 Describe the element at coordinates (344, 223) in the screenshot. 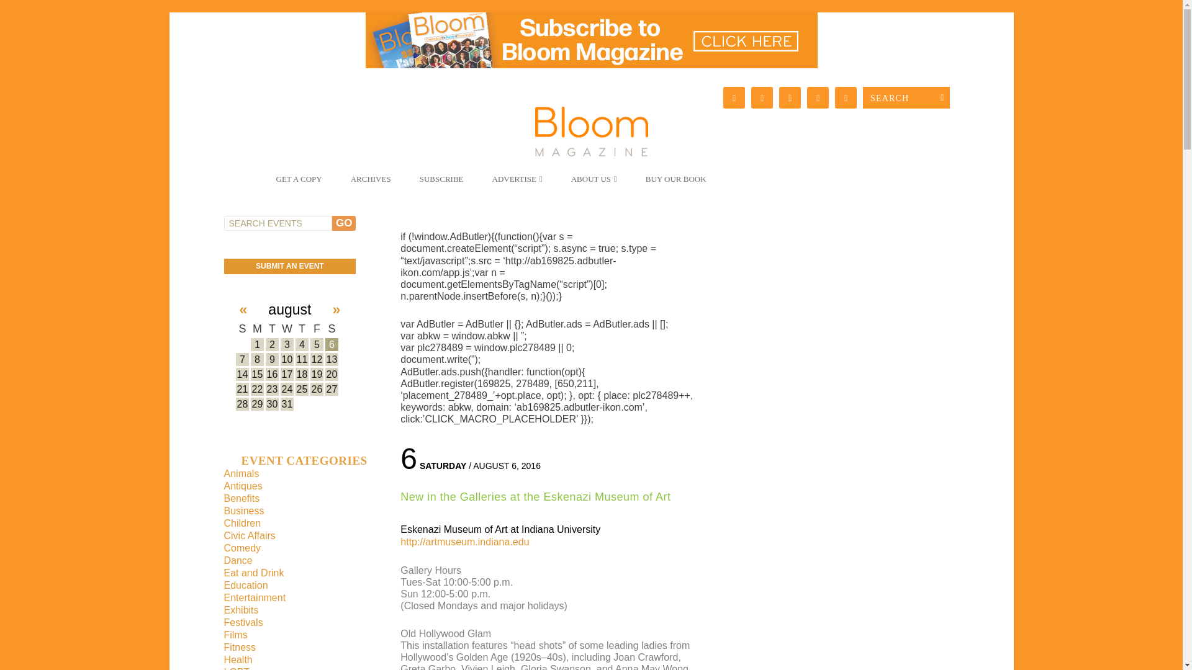

I see `Go` at that location.